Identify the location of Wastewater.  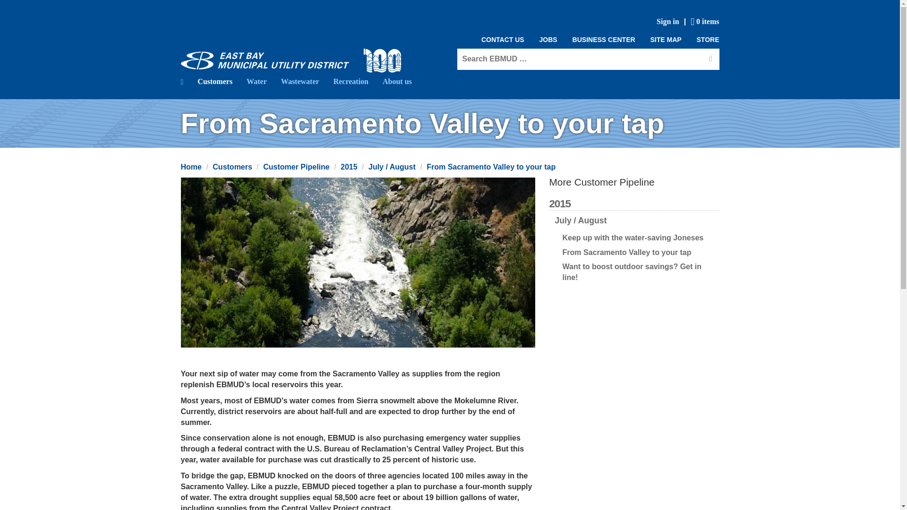
(300, 81).